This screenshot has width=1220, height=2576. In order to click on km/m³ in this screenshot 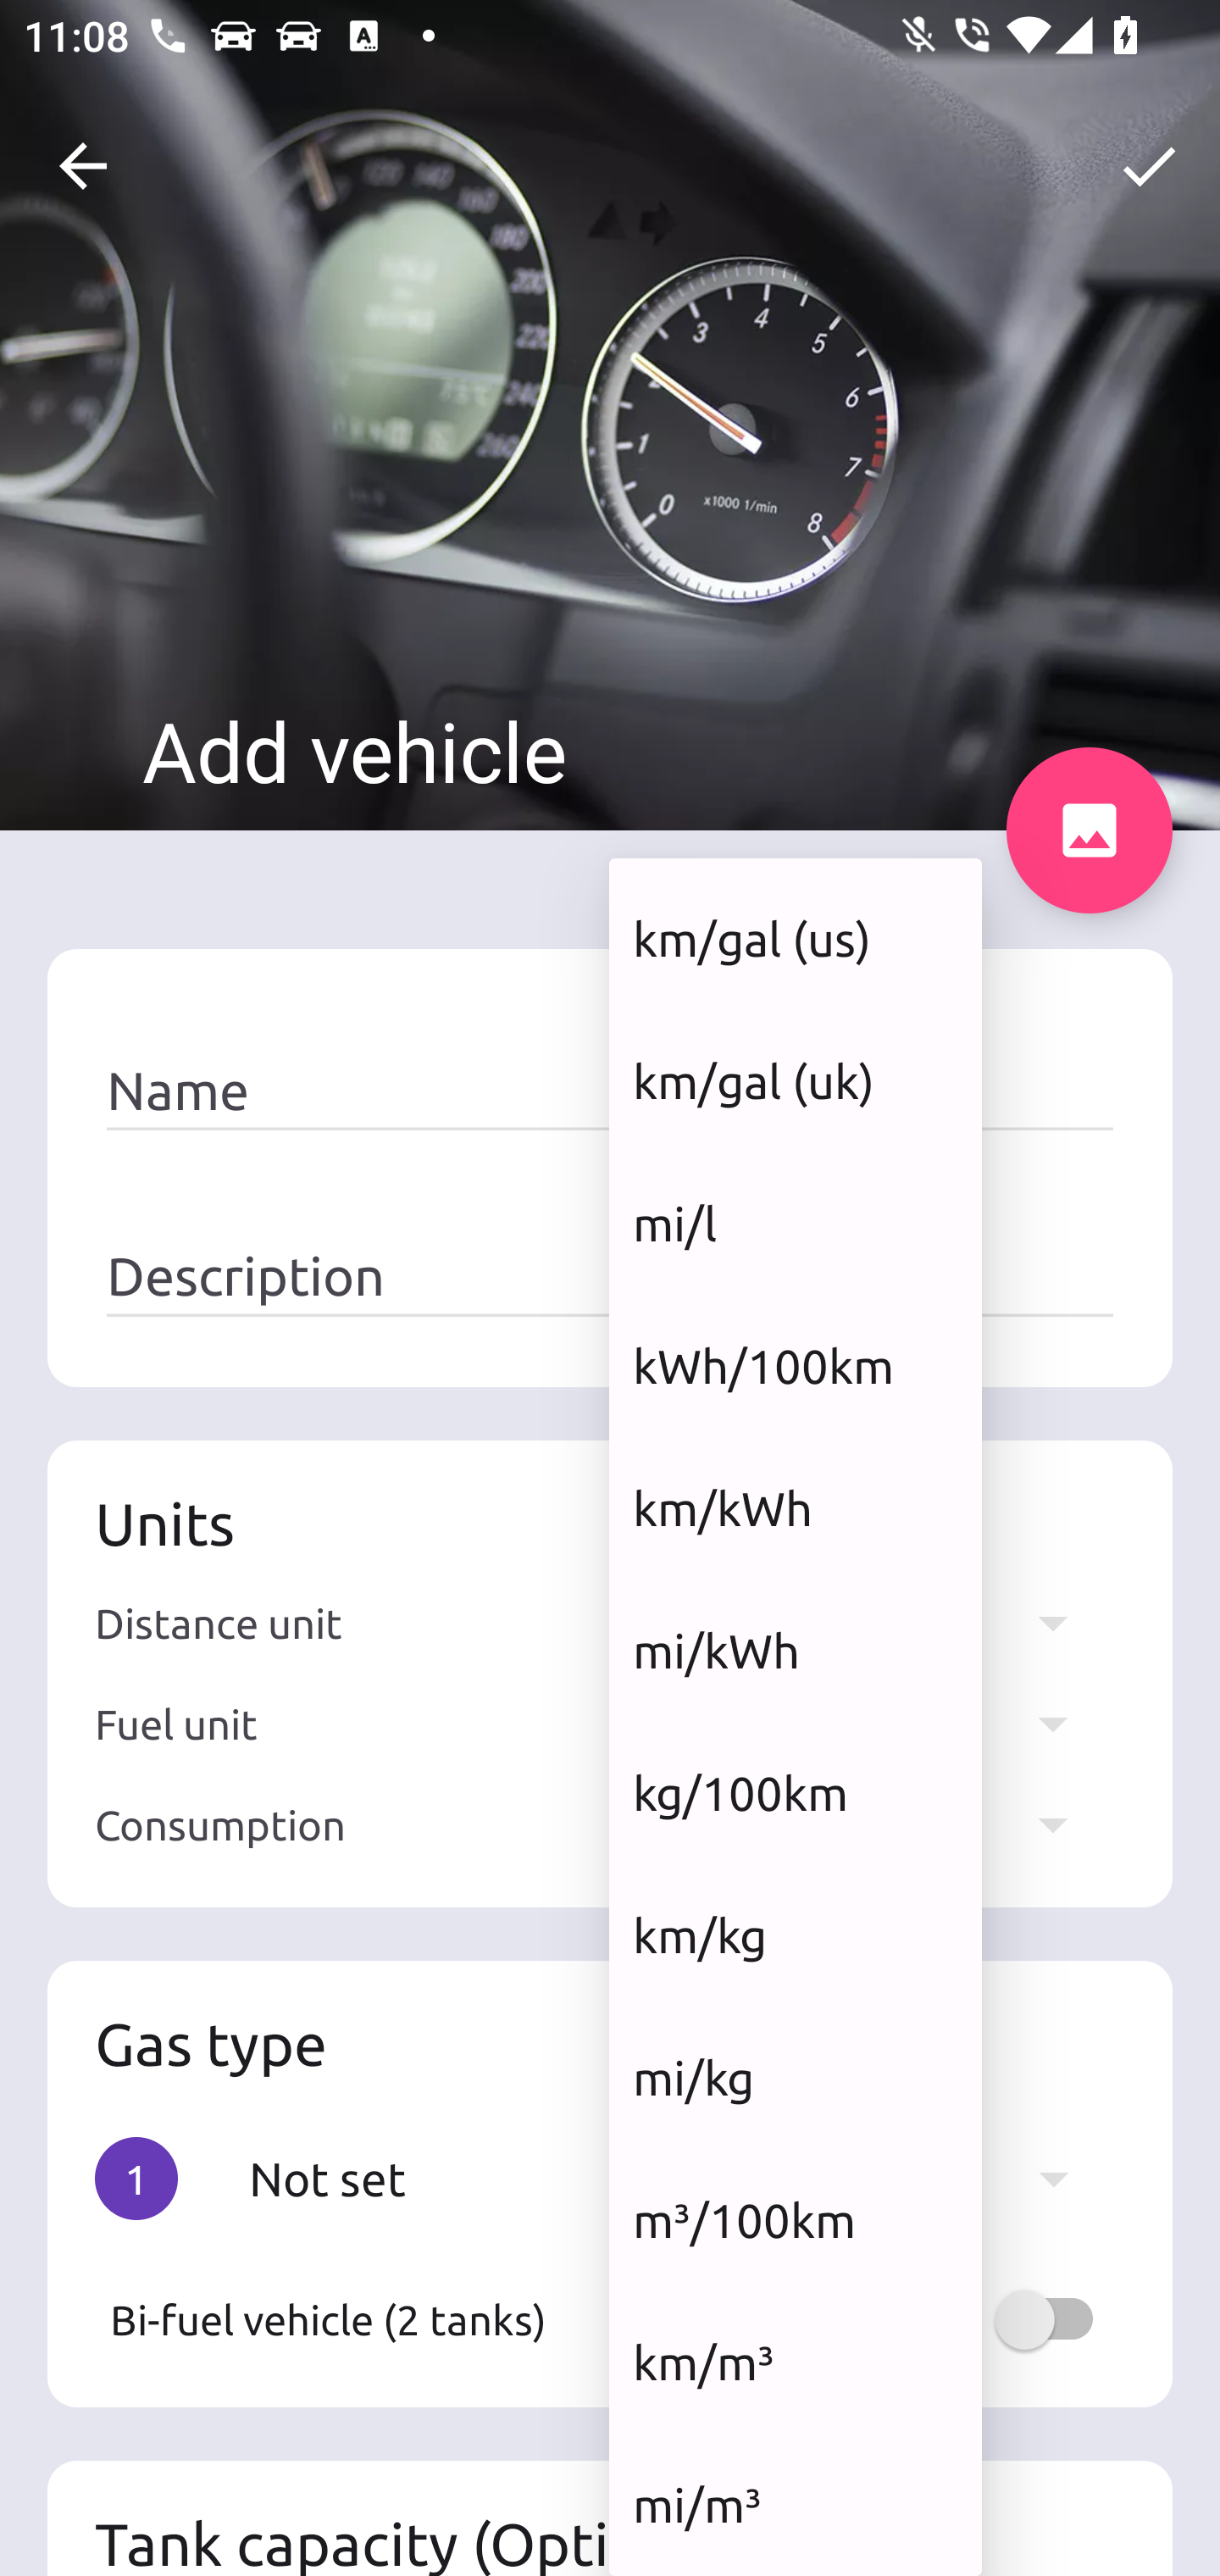, I will do `click(795, 2362)`.